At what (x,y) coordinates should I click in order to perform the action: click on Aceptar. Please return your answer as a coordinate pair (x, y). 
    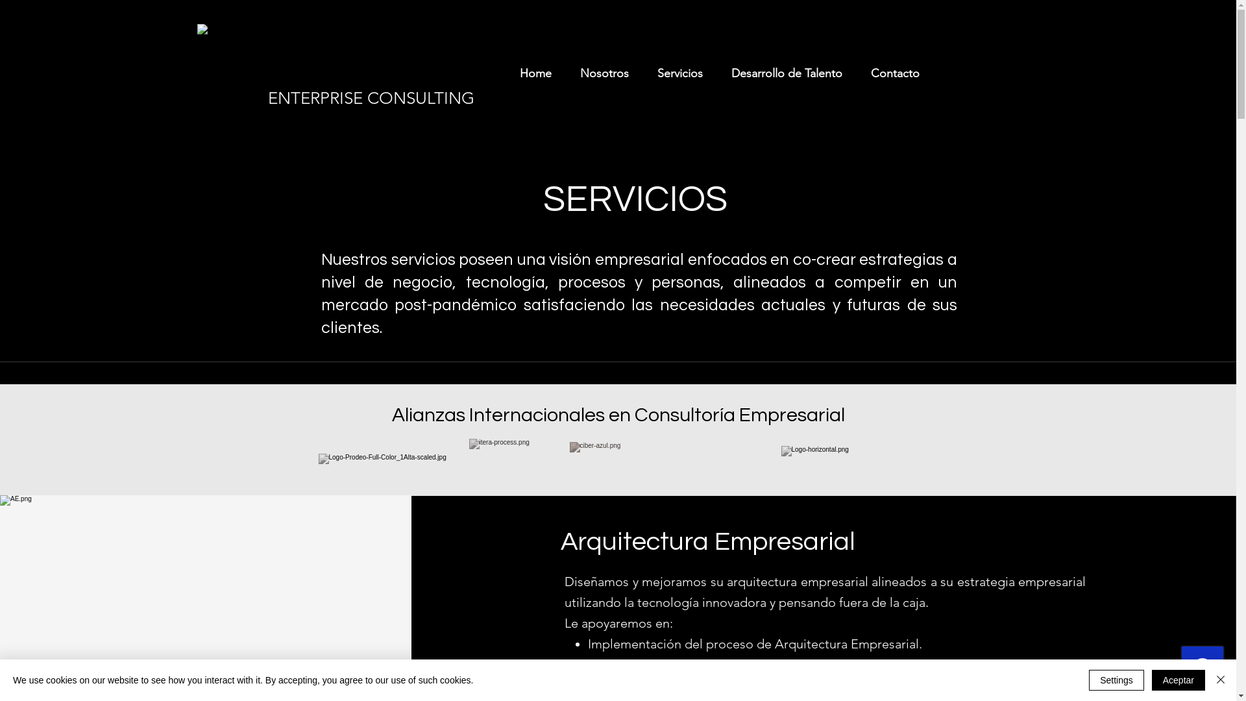
    Looking at the image, I should click on (1179, 680).